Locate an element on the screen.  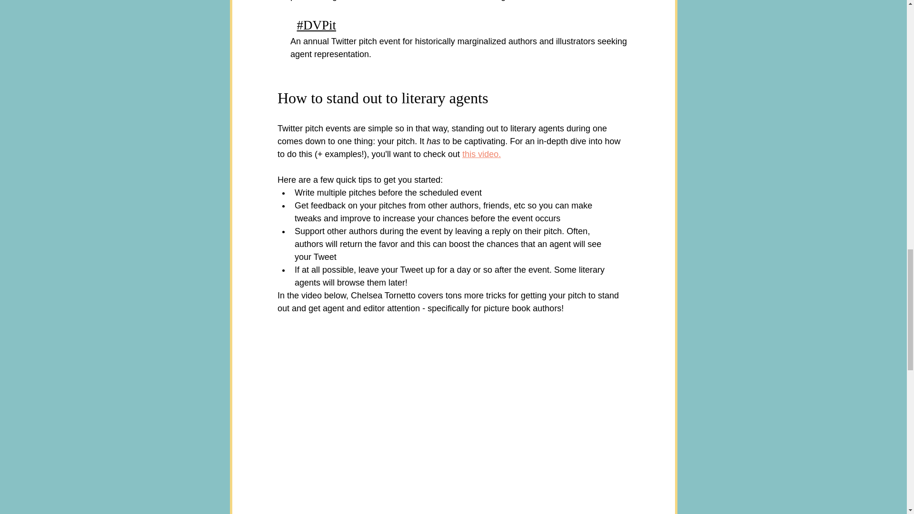
this video. is located at coordinates (482, 153).